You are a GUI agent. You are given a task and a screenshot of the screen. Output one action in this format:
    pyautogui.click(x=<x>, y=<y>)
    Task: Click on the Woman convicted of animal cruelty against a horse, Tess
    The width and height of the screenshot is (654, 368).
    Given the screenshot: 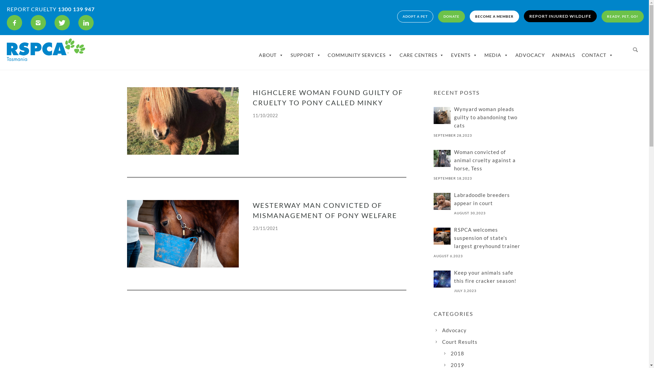 What is the action you would take?
    pyautogui.click(x=442, y=158)
    